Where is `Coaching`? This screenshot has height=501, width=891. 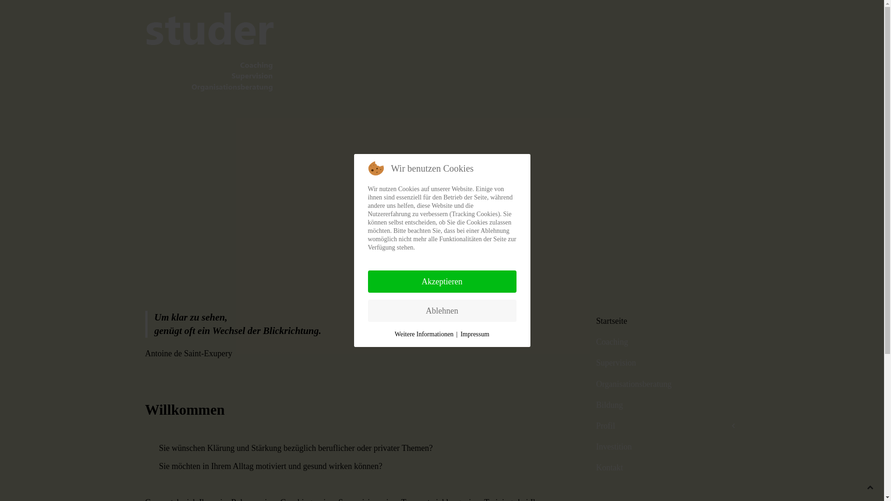
Coaching is located at coordinates (663, 342).